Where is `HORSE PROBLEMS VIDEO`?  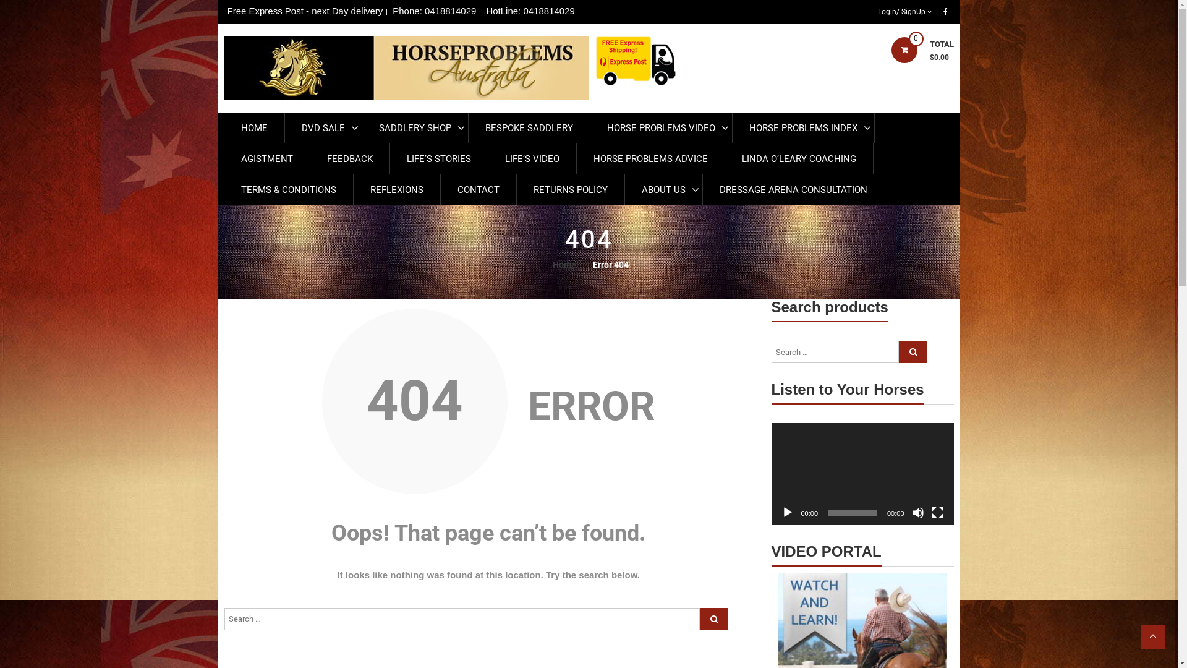
HORSE PROBLEMS VIDEO is located at coordinates (660, 128).